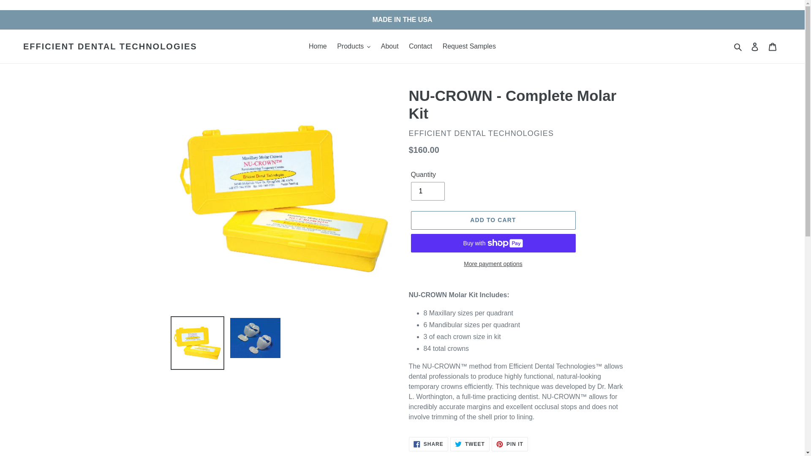 The image size is (811, 456). What do you see at coordinates (470, 444) in the screenshot?
I see `Cart` at bounding box center [470, 444].